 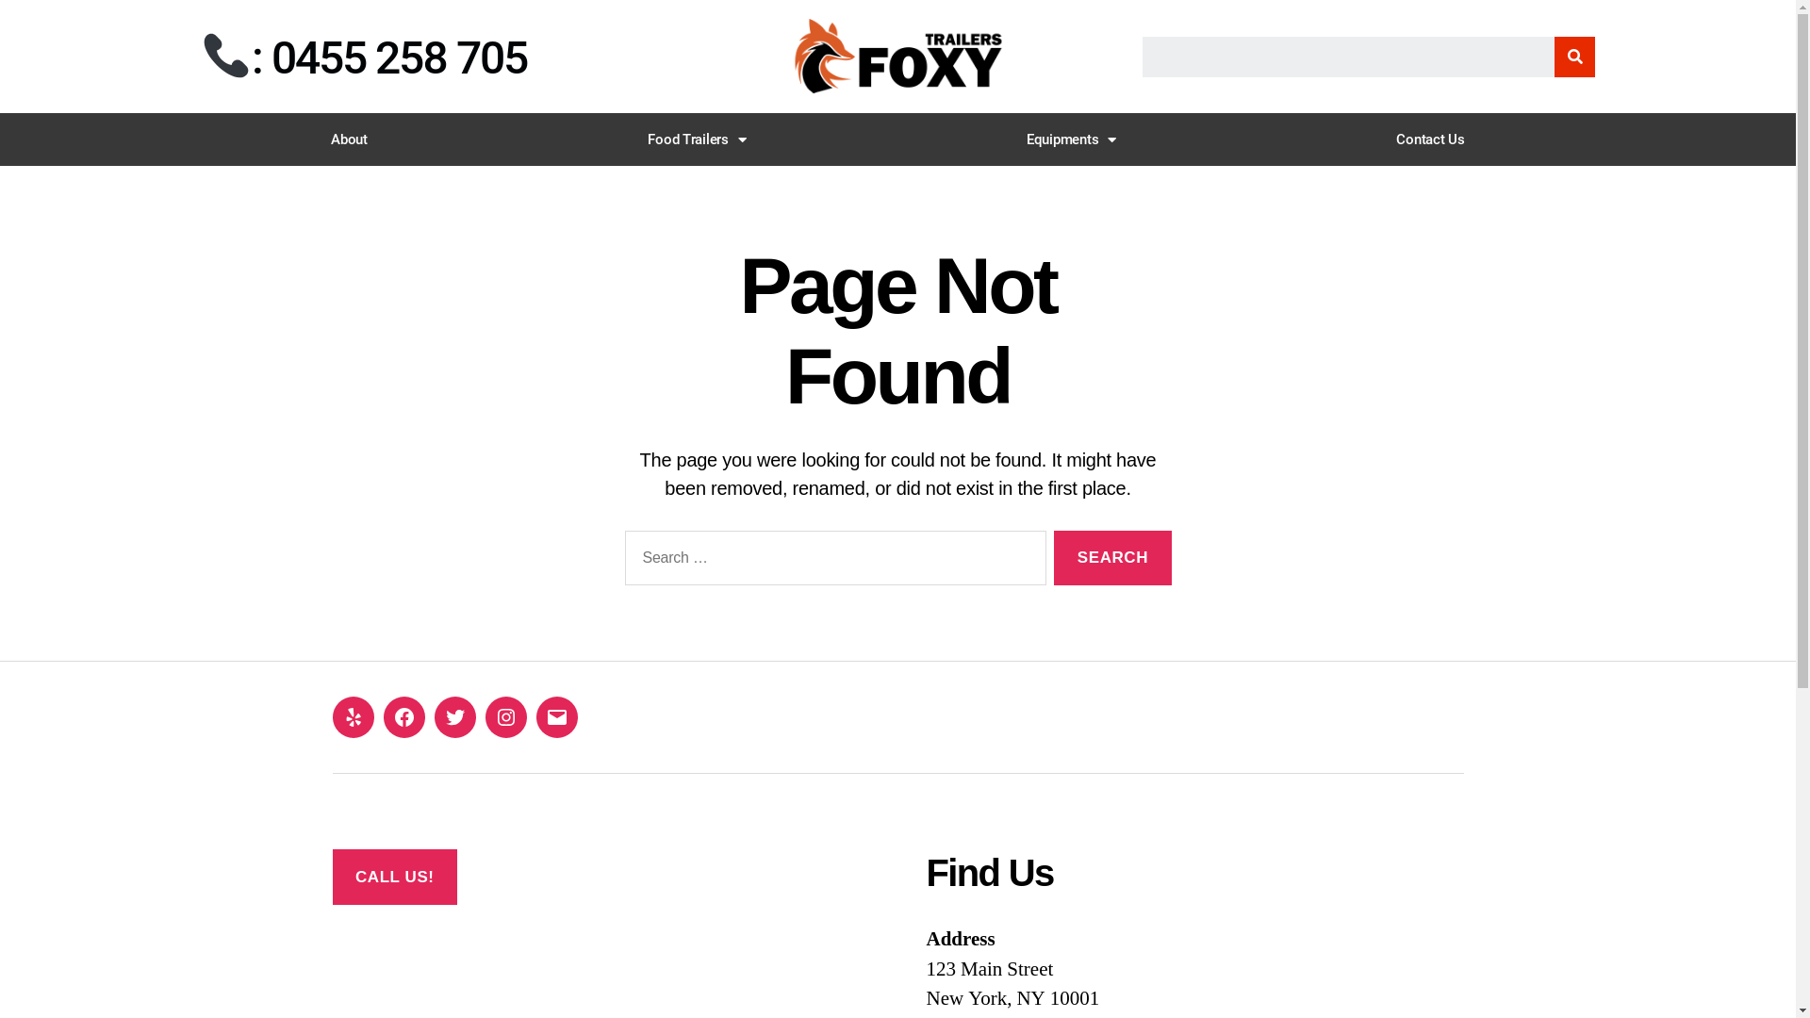 I want to click on Search, so click(x=1112, y=558).